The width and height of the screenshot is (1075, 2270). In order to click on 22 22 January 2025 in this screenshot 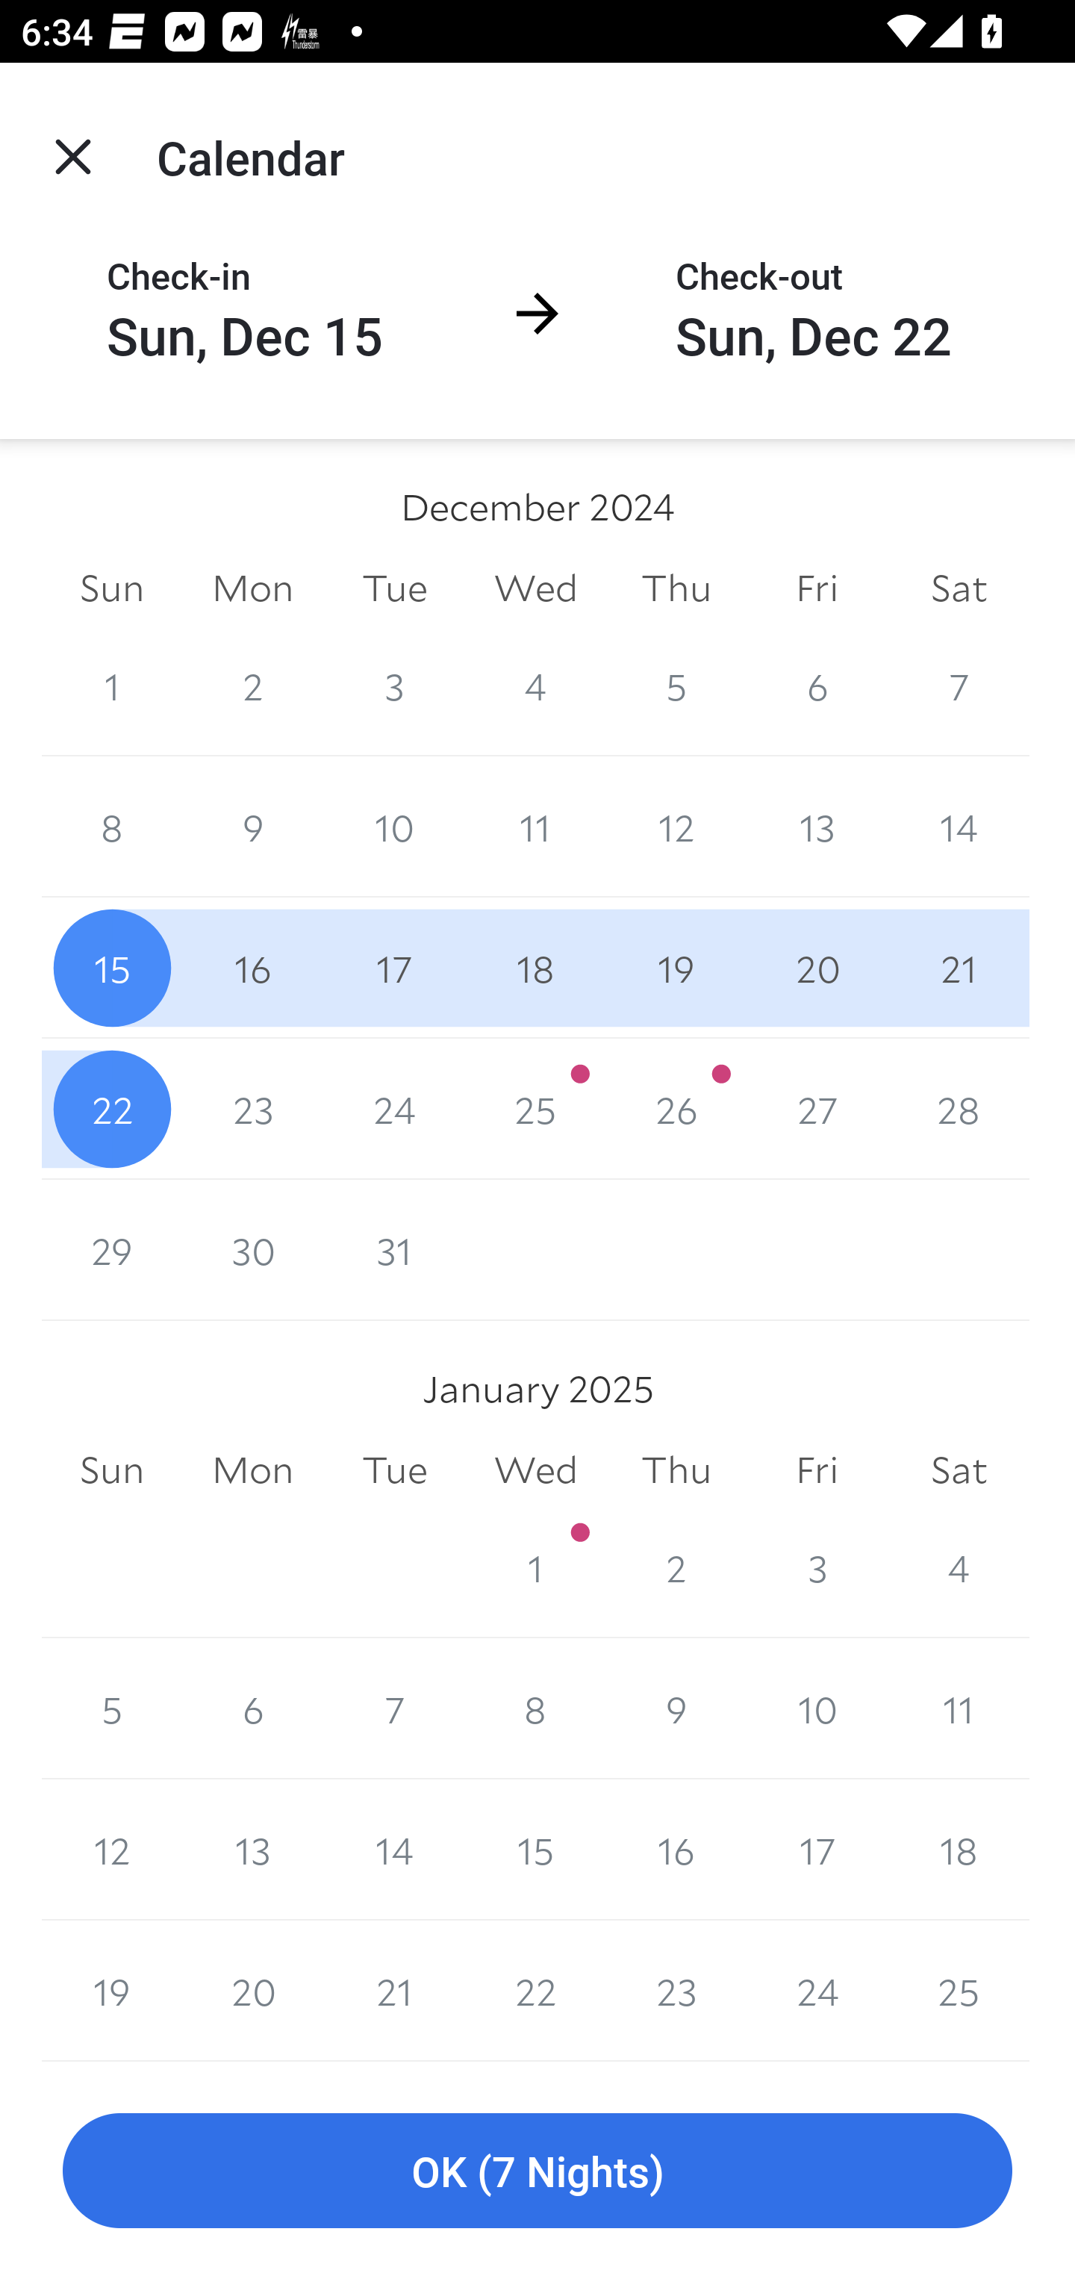, I will do `click(536, 1991)`.